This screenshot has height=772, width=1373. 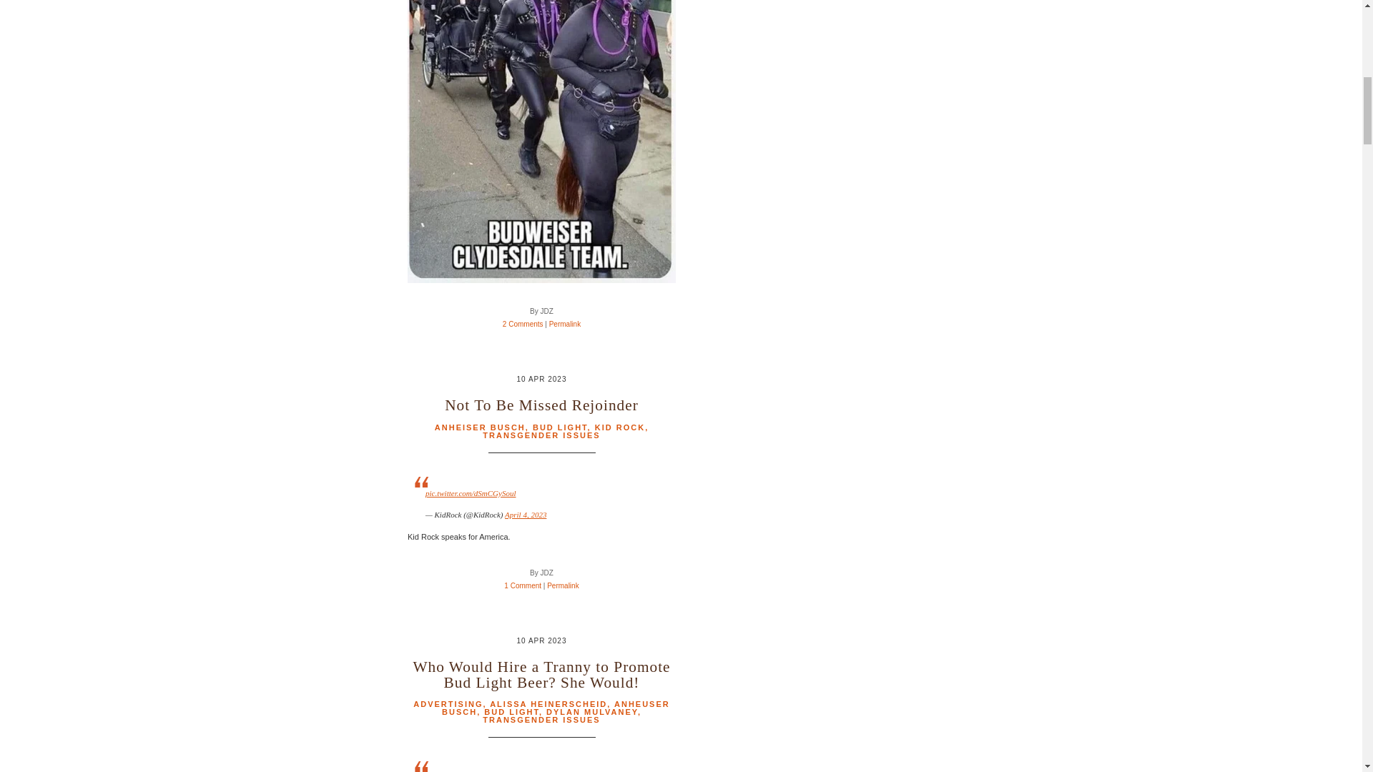 I want to click on ADVERTISING, so click(x=448, y=703).